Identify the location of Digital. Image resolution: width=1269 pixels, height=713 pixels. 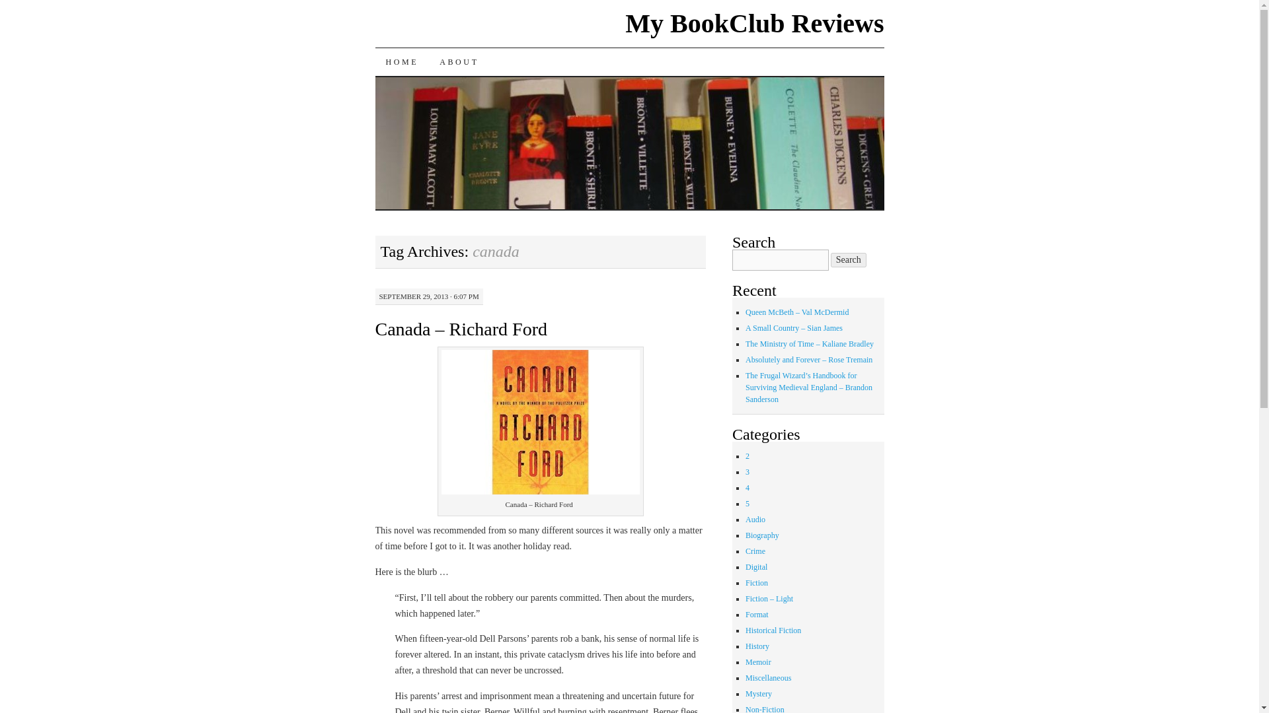
(756, 567).